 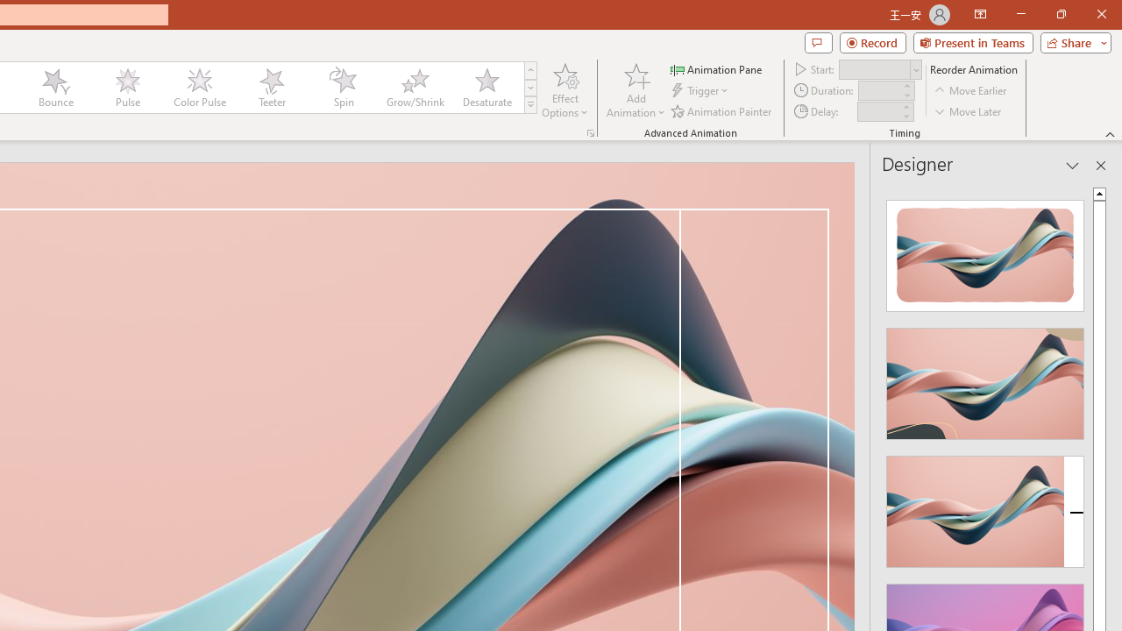 I want to click on Spin, so click(x=343, y=88).